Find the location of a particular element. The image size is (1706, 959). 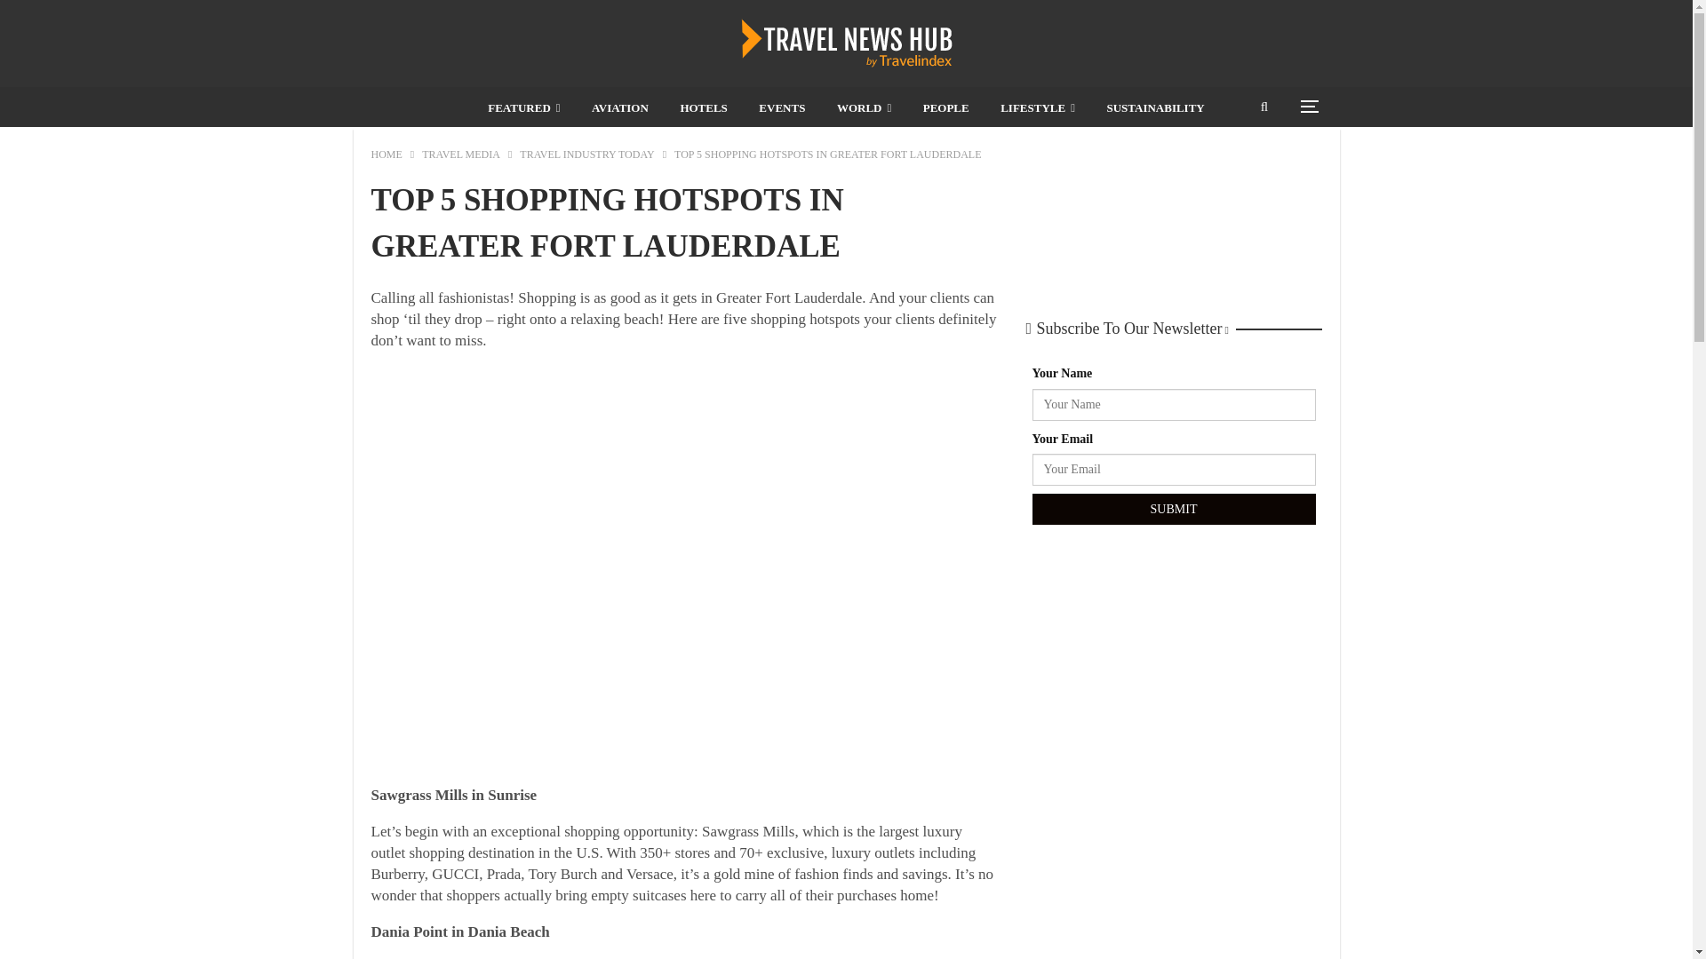

FEATURED is located at coordinates (523, 108).